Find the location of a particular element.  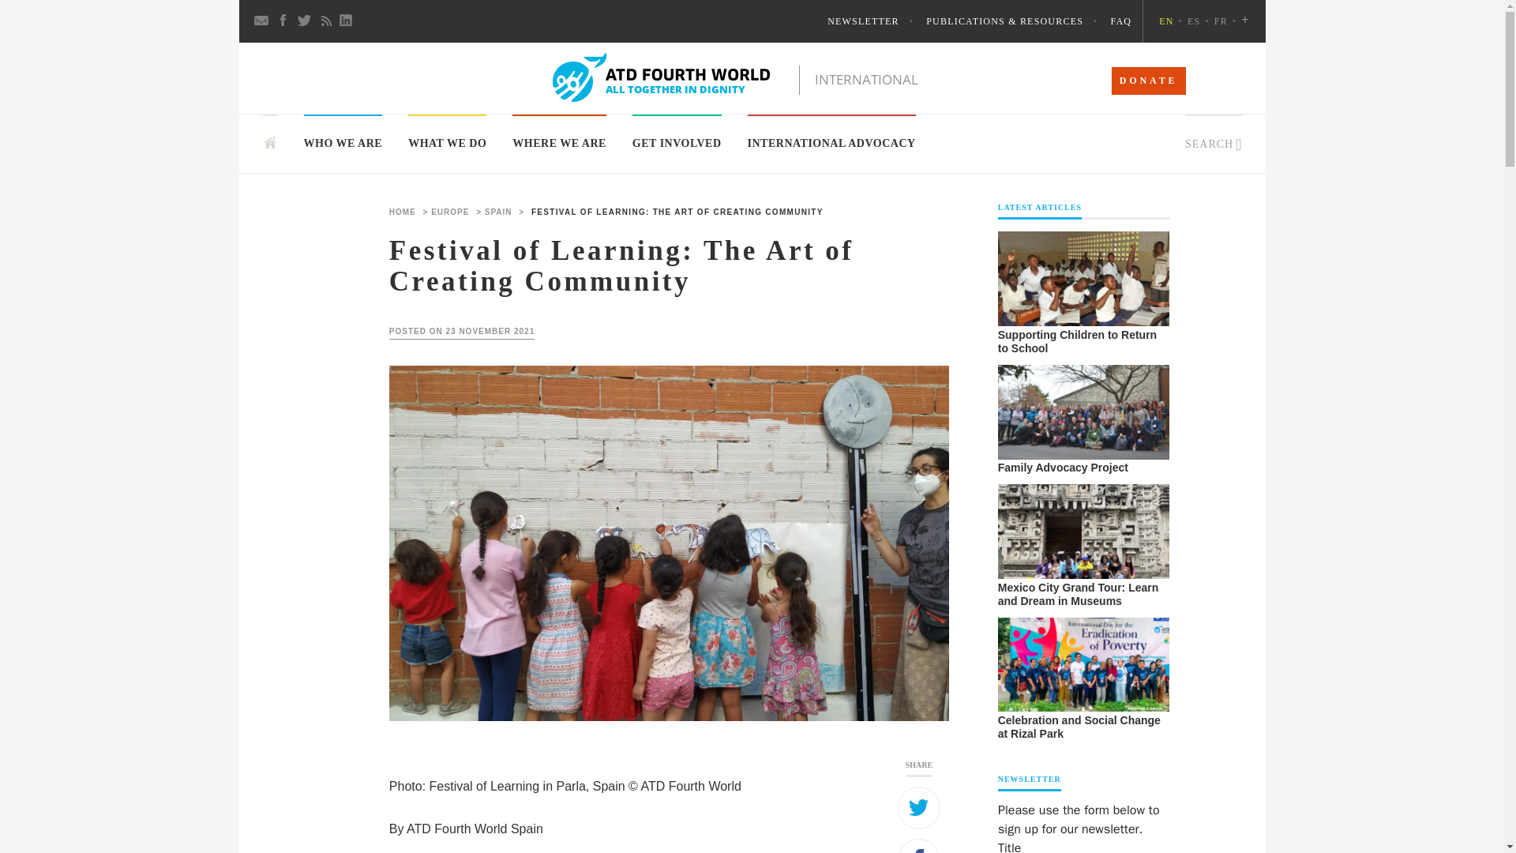

Facebook is located at coordinates (283, 21).